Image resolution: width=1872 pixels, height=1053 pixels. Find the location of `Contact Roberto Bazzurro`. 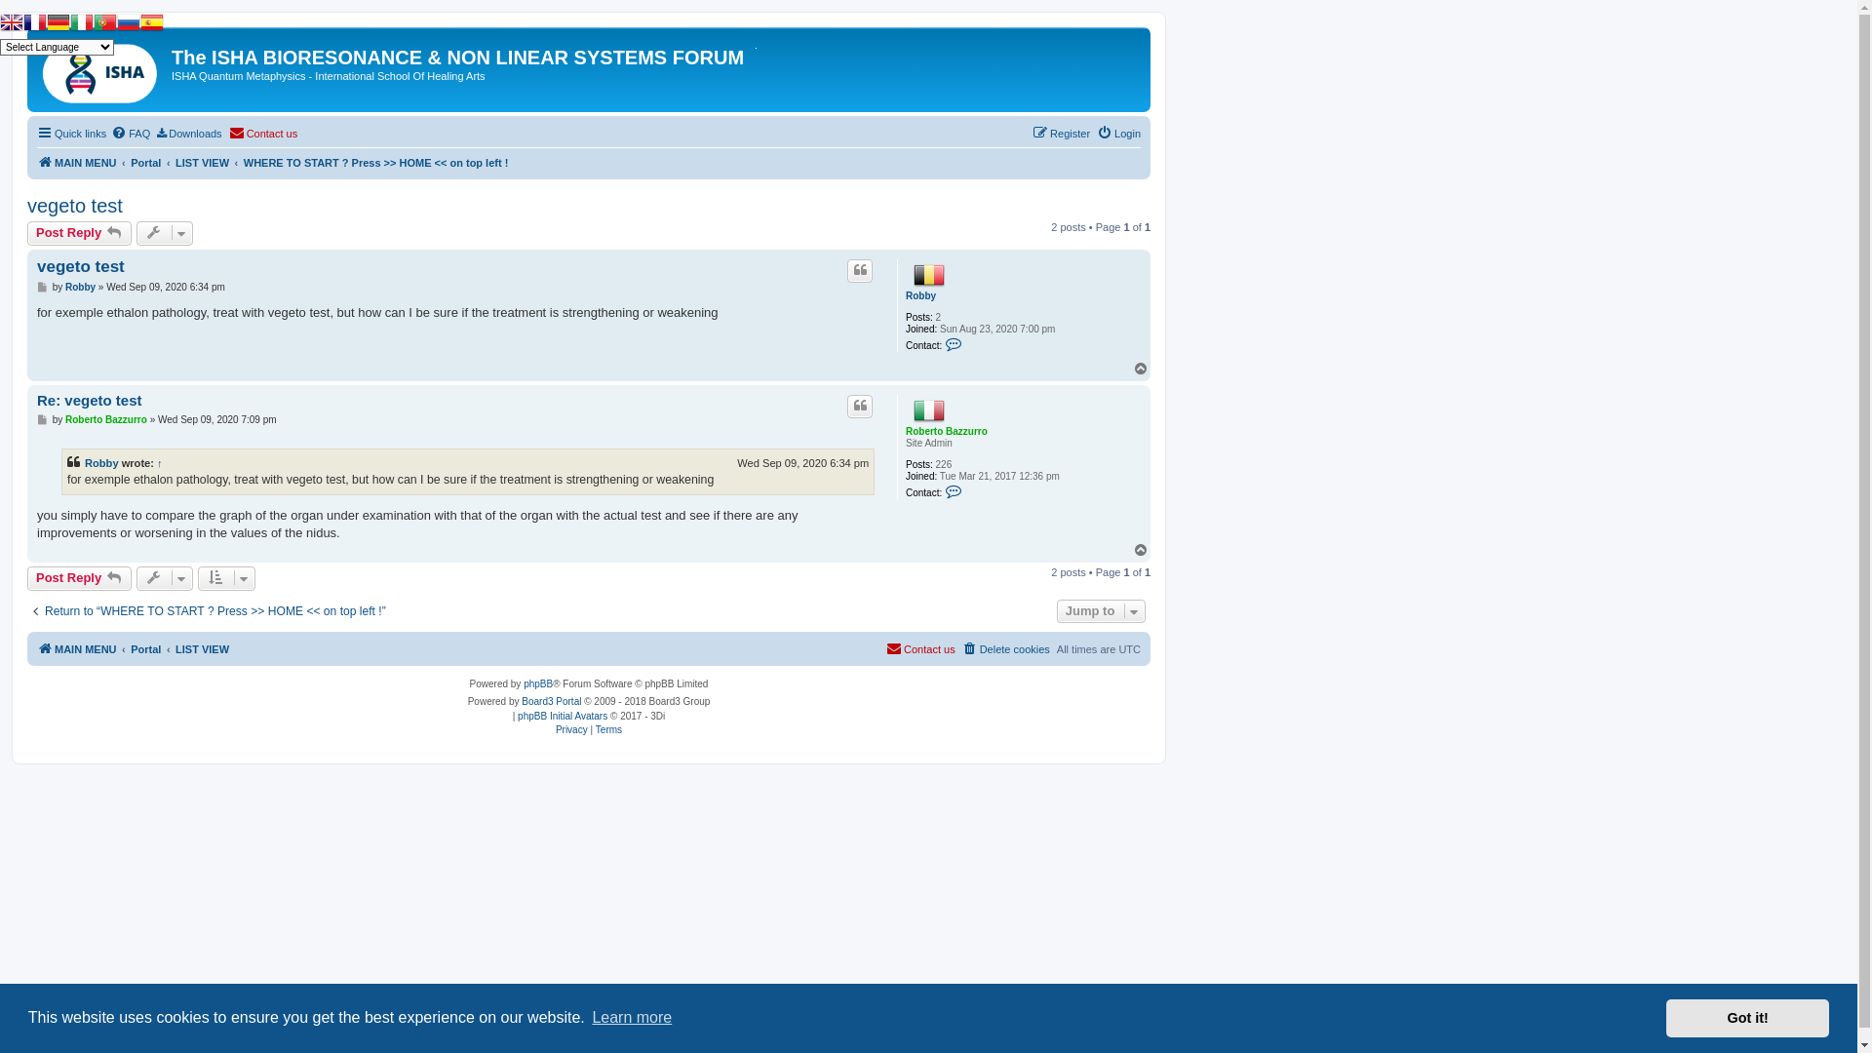

Contact Roberto Bazzurro is located at coordinates (955, 493).